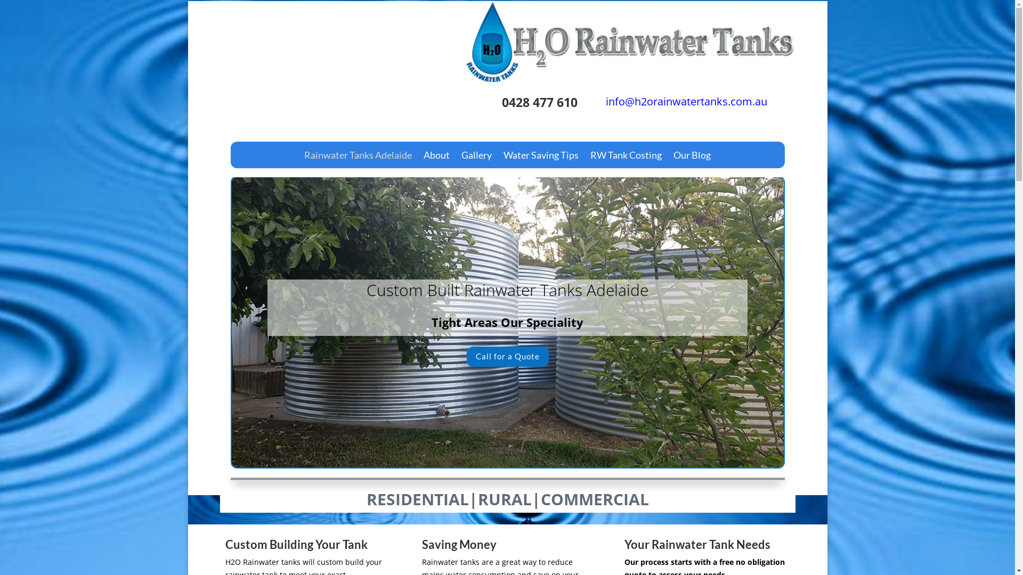 The width and height of the screenshot is (1023, 575). What do you see at coordinates (626, 157) in the screenshot?
I see `RW Tank Costing` at bounding box center [626, 157].